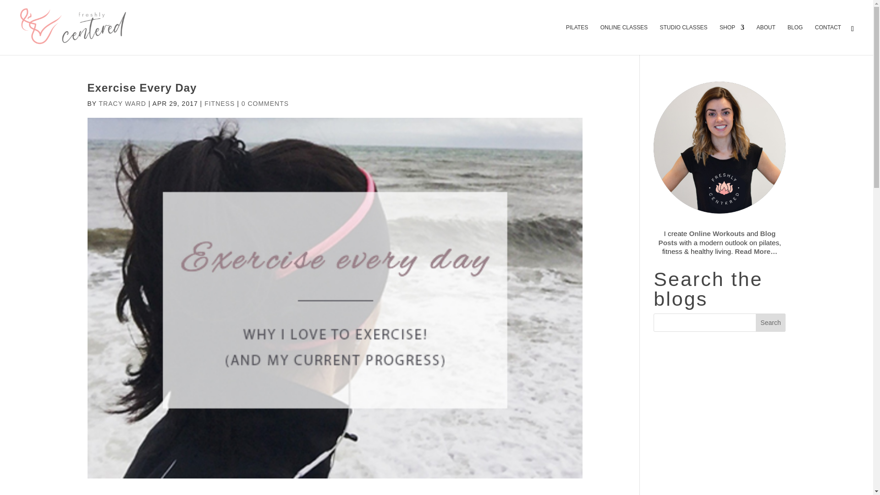  I want to click on Advertisement, so click(720, 420).